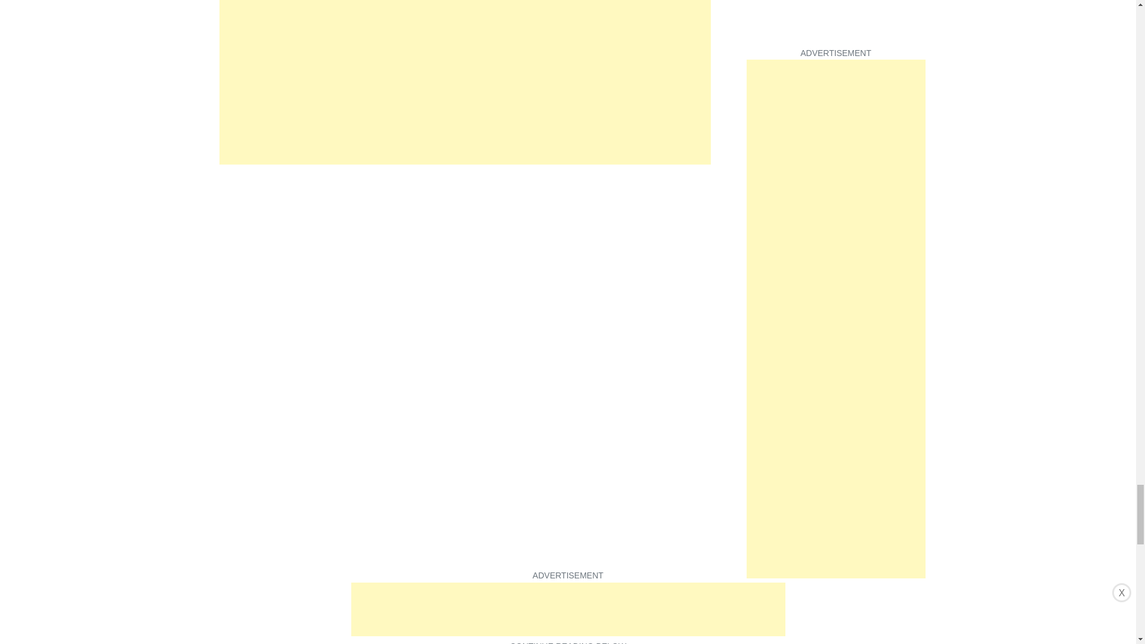 The height and width of the screenshot is (644, 1145). What do you see at coordinates (229, 558) in the screenshot?
I see `Share on facebook` at bounding box center [229, 558].